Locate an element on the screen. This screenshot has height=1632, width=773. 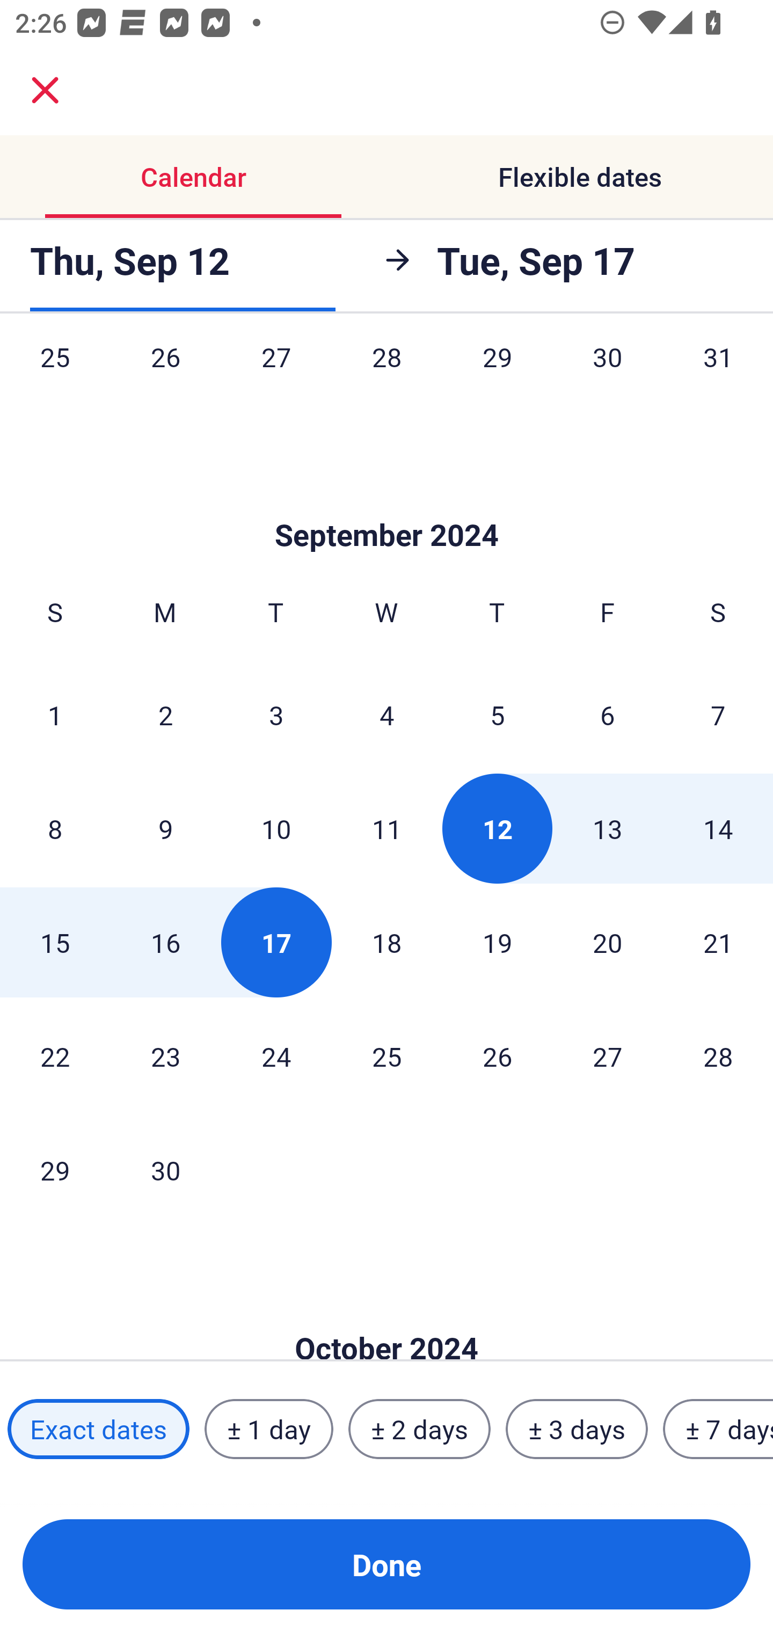
Skip to Done is located at coordinates (386, 1315).